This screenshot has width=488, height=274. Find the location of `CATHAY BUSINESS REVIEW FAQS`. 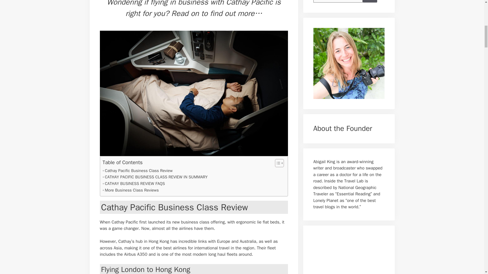

CATHAY BUSINESS REVIEW FAQS is located at coordinates (134, 183).